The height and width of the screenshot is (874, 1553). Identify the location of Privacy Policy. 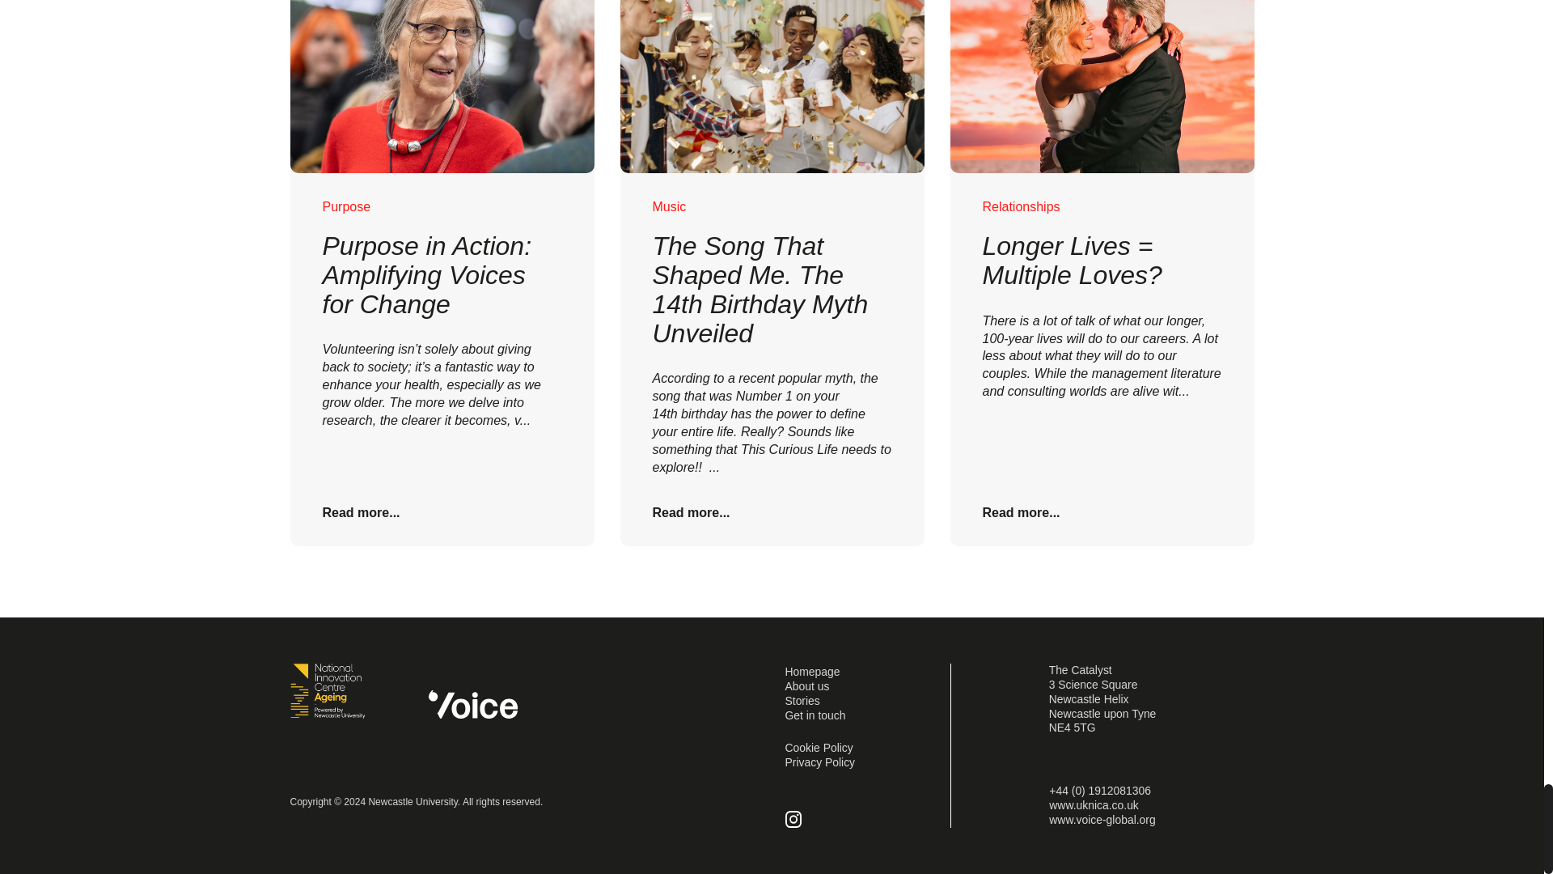
(819, 762).